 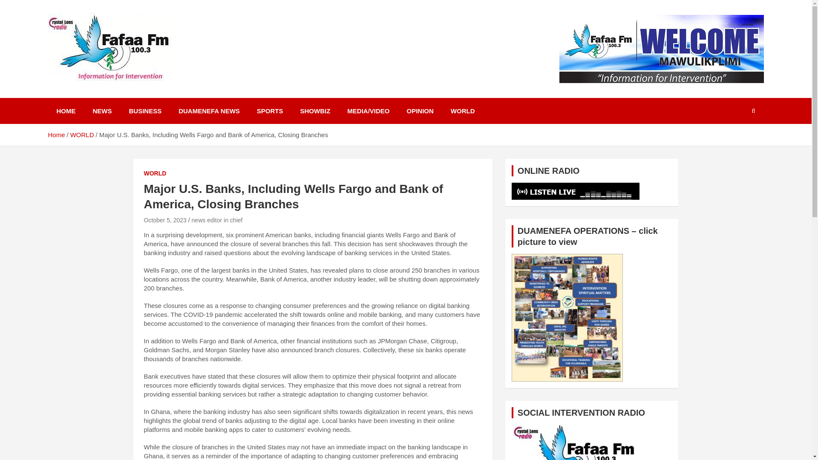 I want to click on WORLD, so click(x=155, y=174).